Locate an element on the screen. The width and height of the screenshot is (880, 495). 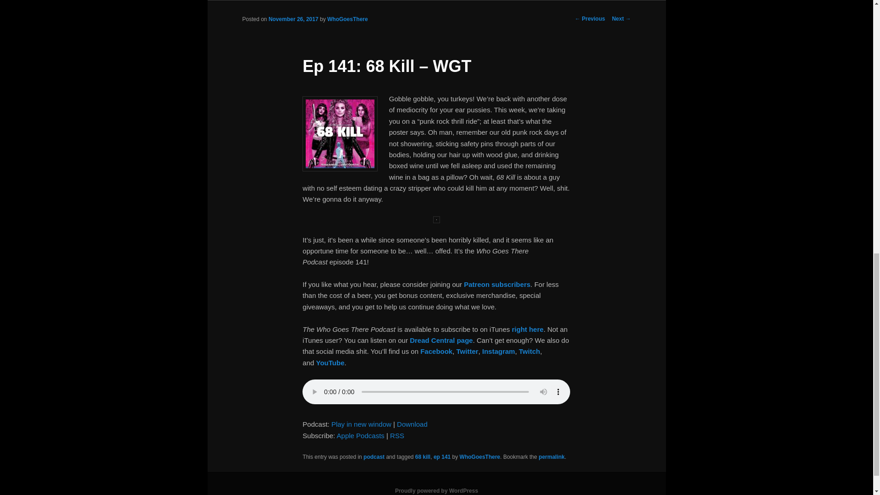
View all posts by WhoGoesThere is located at coordinates (347, 19).